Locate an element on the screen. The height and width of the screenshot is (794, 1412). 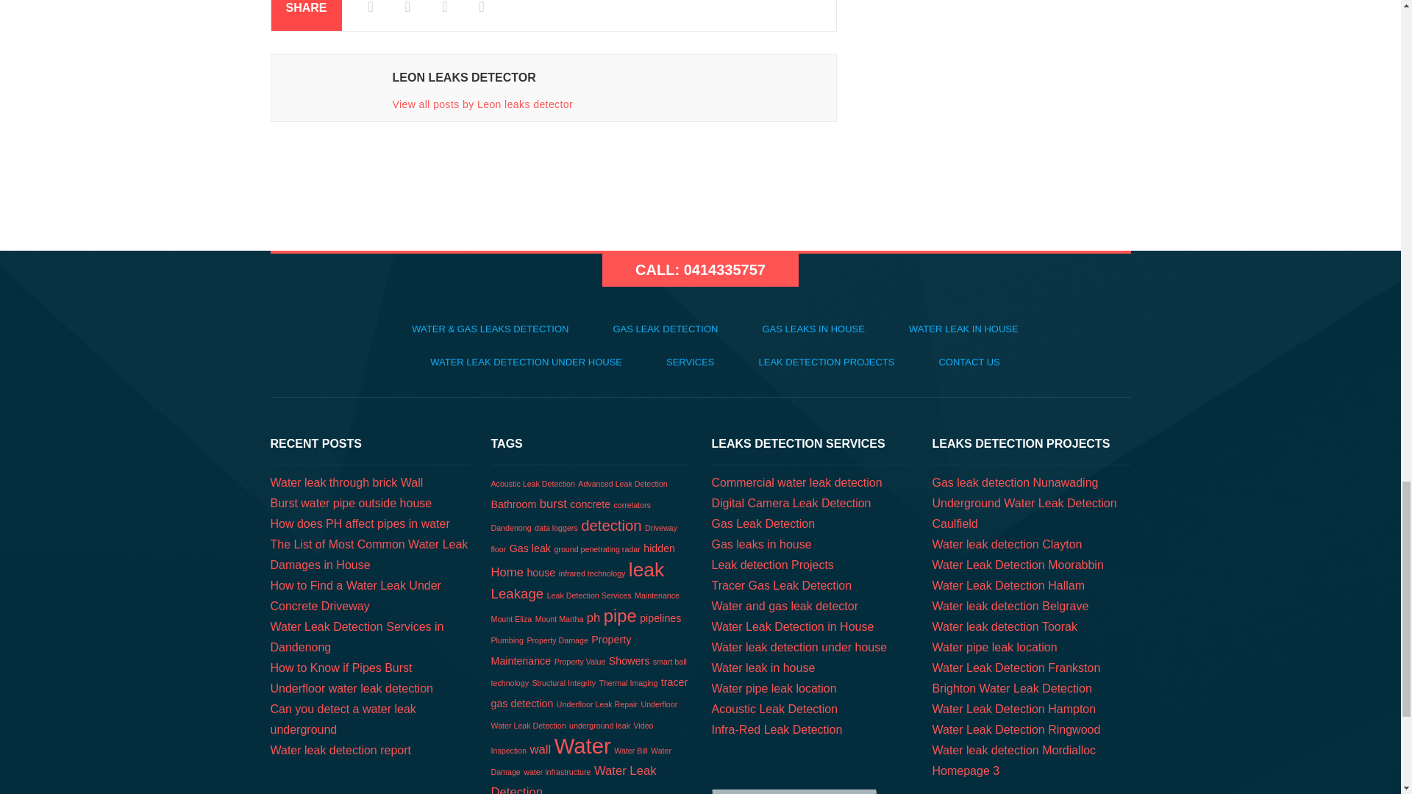
Acoustic Leak Detection is located at coordinates (775, 709).